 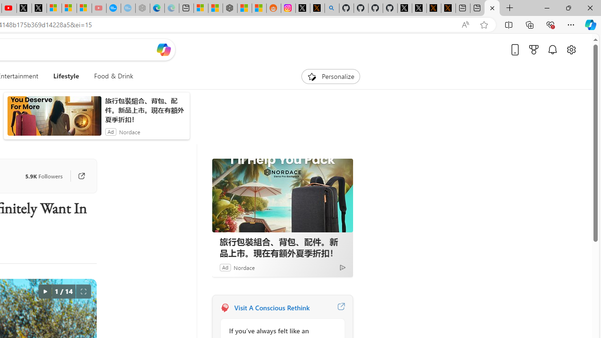 I want to click on Descarga Driver Updater, so click(x=55, y=41).